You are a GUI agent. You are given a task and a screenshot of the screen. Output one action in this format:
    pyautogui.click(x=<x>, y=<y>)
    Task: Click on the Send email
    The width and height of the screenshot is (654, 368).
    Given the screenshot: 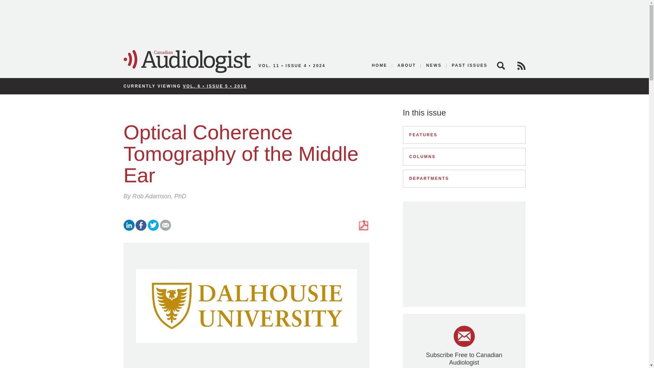 What is the action you would take?
    pyautogui.click(x=166, y=229)
    